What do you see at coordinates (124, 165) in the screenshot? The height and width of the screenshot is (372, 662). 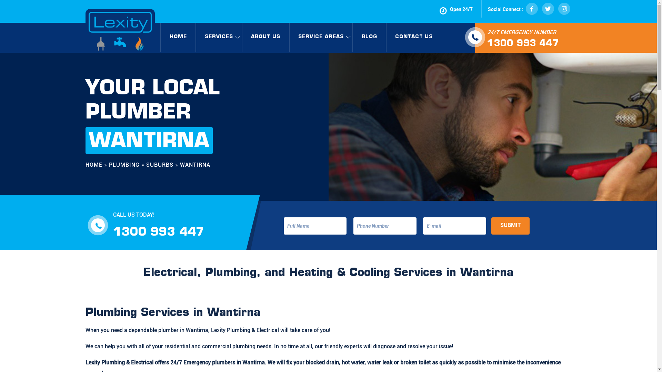 I see `PLUMBING` at bounding box center [124, 165].